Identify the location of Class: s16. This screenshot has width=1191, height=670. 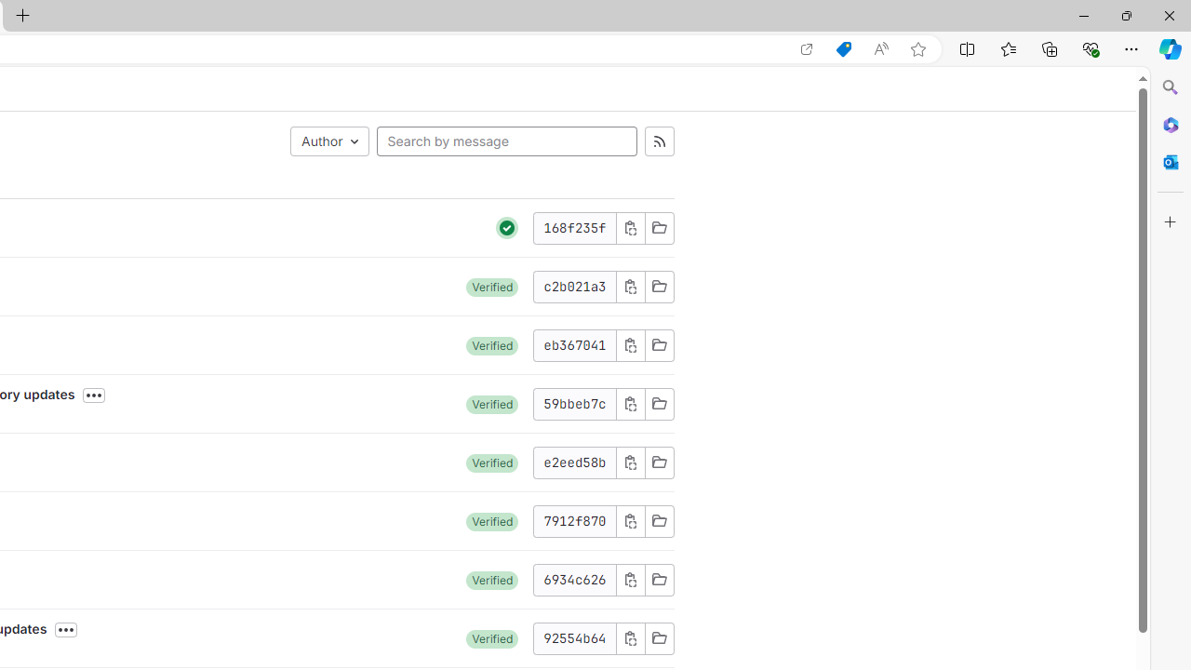
(659, 638).